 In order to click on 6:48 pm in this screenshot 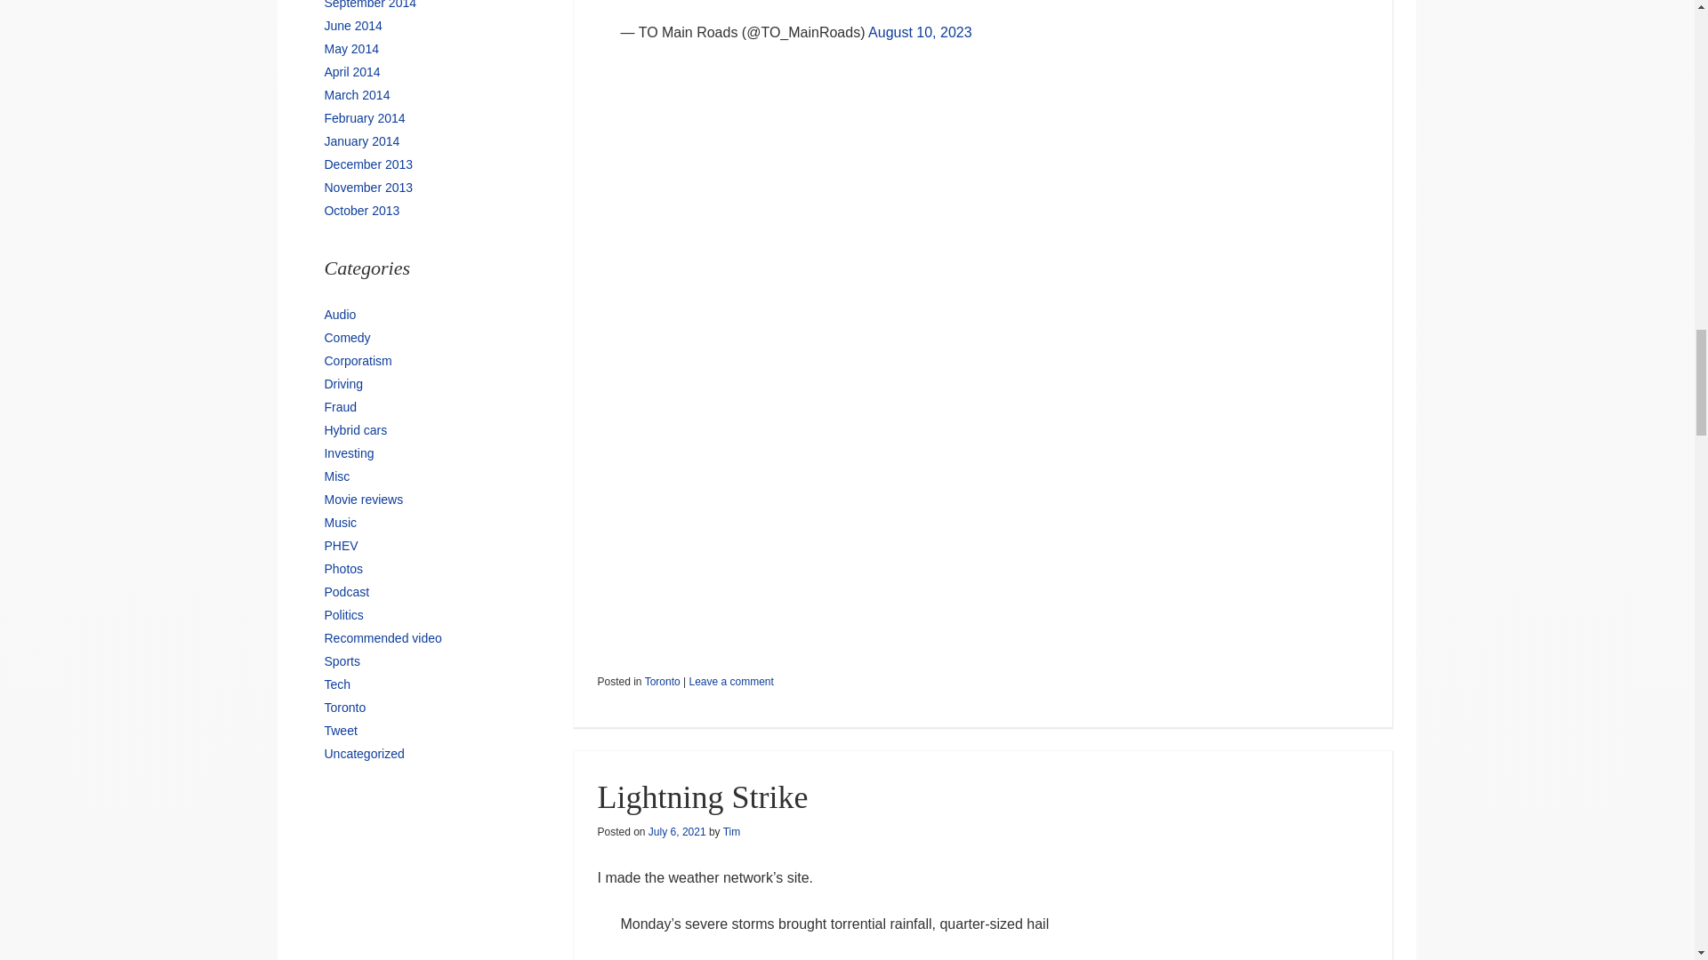, I will do `click(678, 831)`.